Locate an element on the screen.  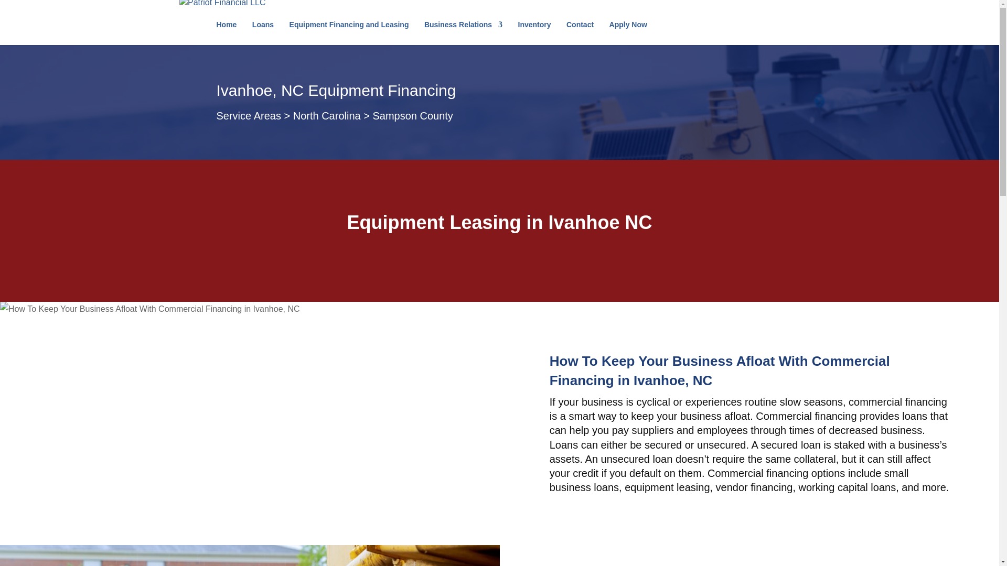
Equipment Financing and Leasing is located at coordinates (349, 32).